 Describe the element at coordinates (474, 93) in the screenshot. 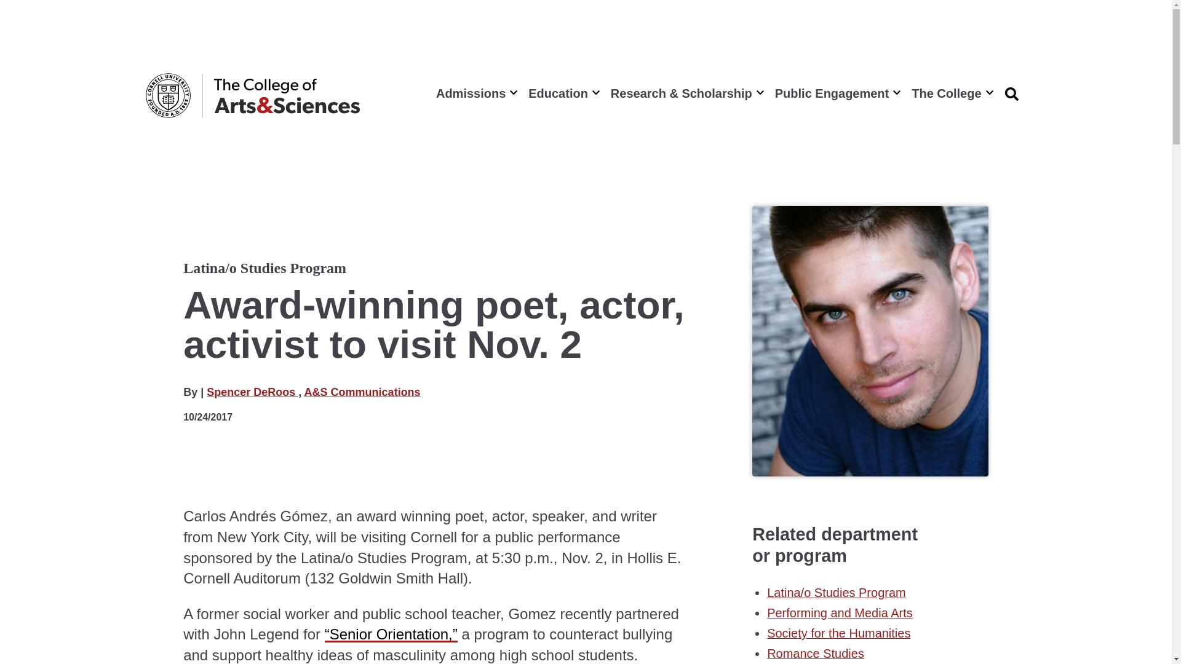

I see `Admissions` at that location.